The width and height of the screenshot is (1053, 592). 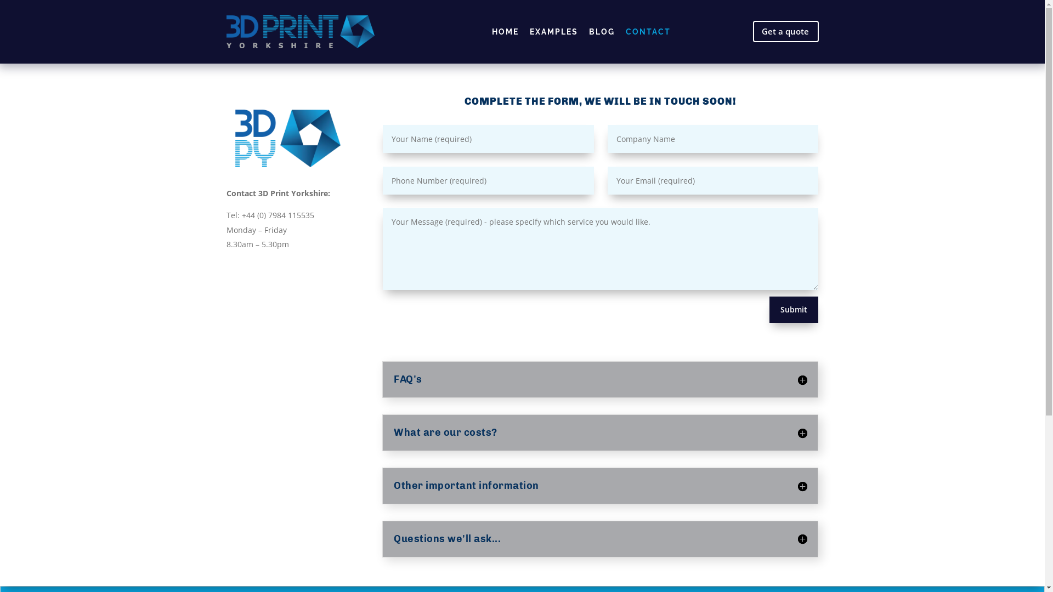 What do you see at coordinates (288, 138) in the screenshot?
I see `3d Print Yorkshire compact logo.` at bounding box center [288, 138].